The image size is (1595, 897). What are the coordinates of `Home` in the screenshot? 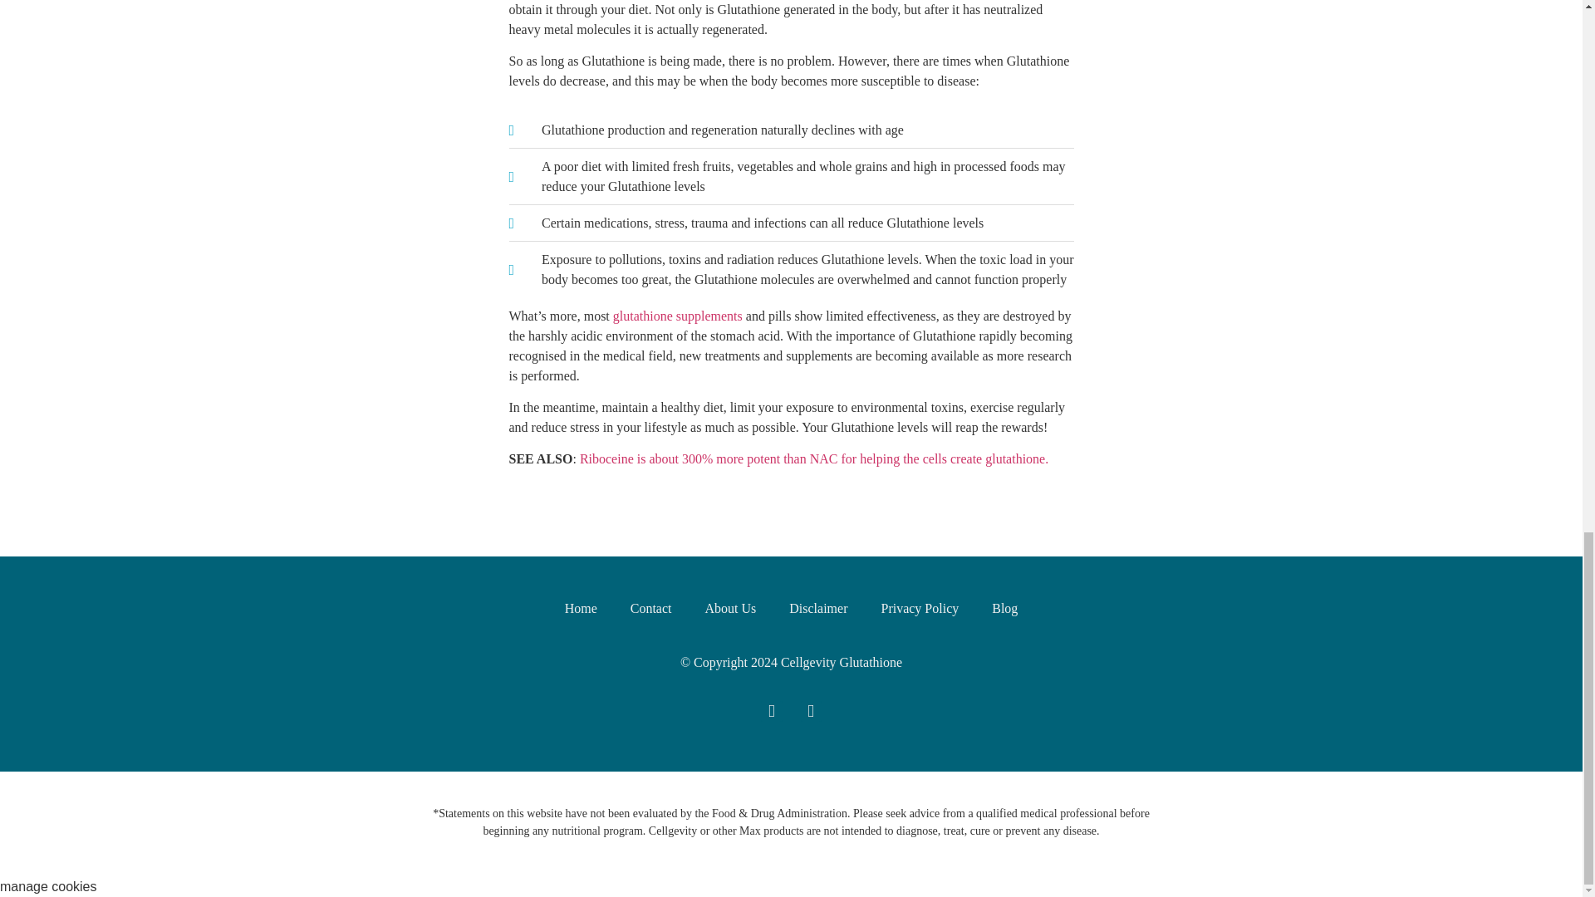 It's located at (582, 608).